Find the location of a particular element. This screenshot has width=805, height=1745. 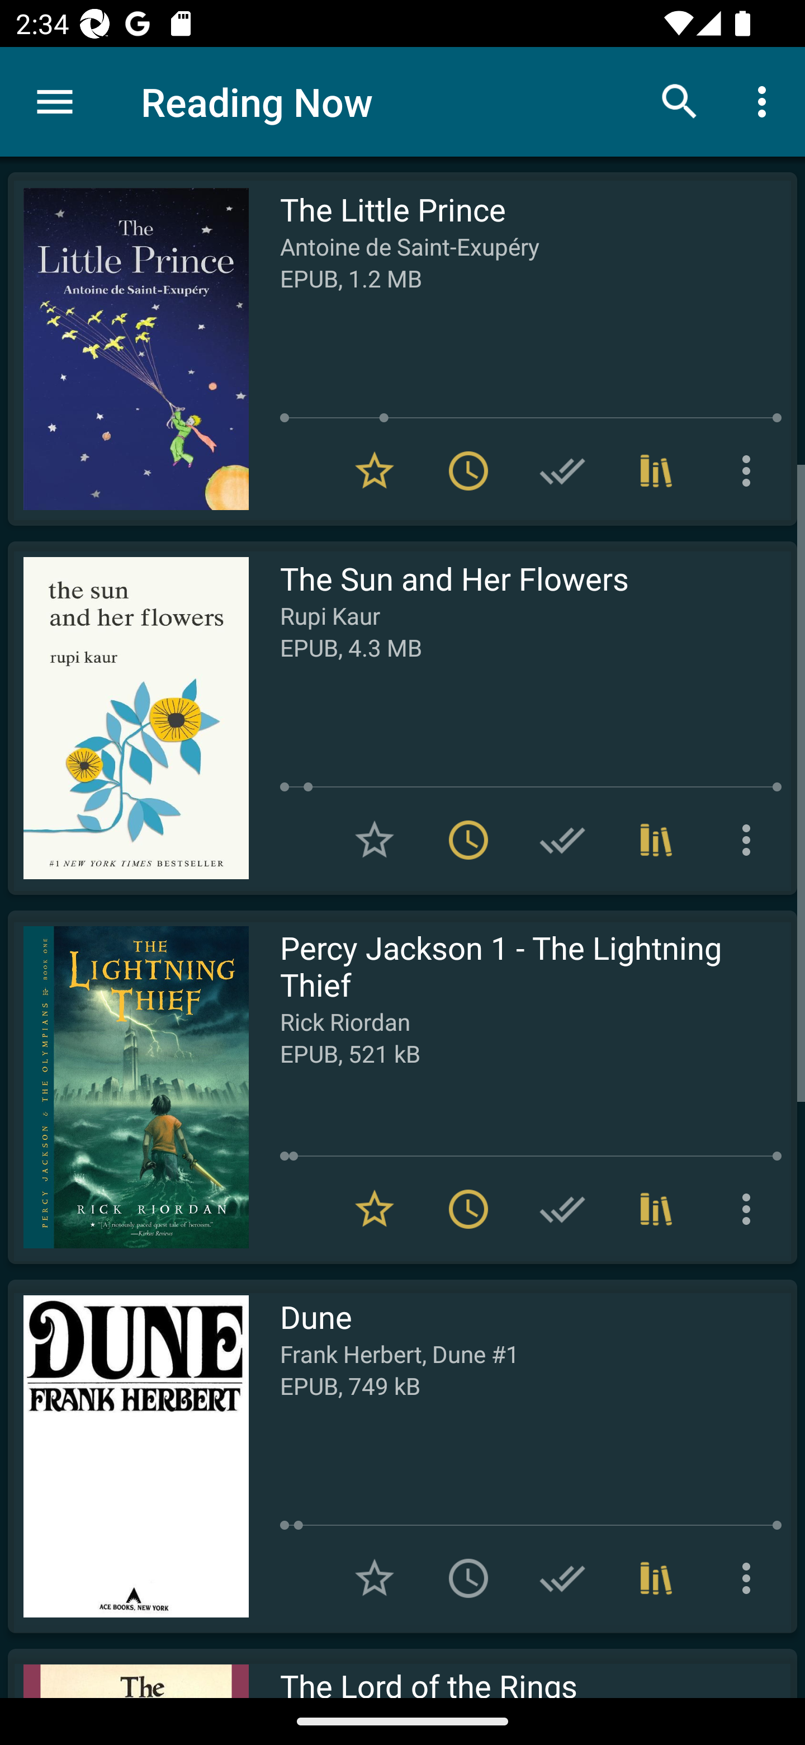

More options is located at coordinates (750, 471).